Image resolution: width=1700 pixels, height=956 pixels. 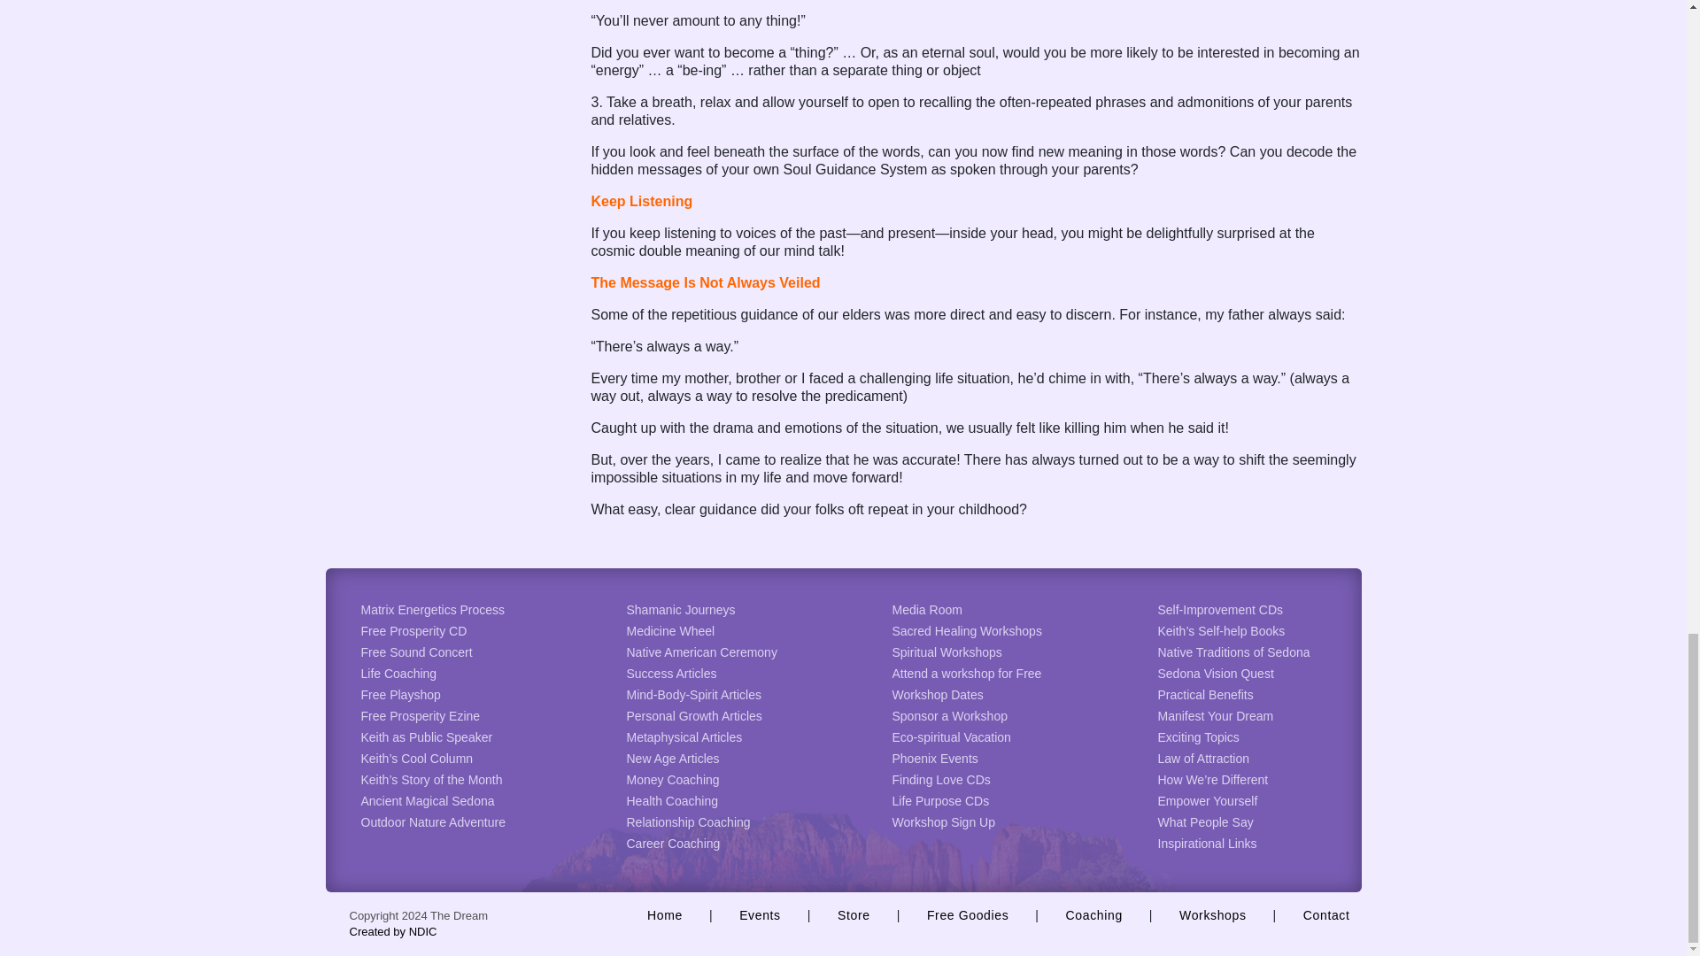 What do you see at coordinates (701, 652) in the screenshot?
I see `Native American Ceremony` at bounding box center [701, 652].